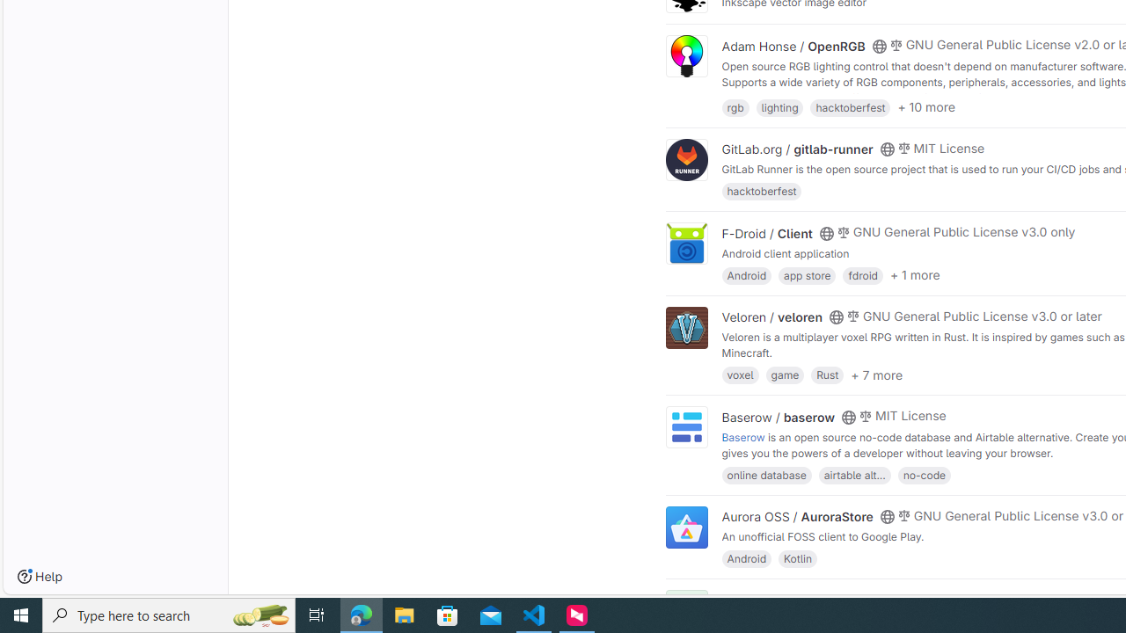 Image resolution: width=1126 pixels, height=633 pixels. Describe the element at coordinates (879, 600) in the screenshot. I see `Class: s16` at that location.